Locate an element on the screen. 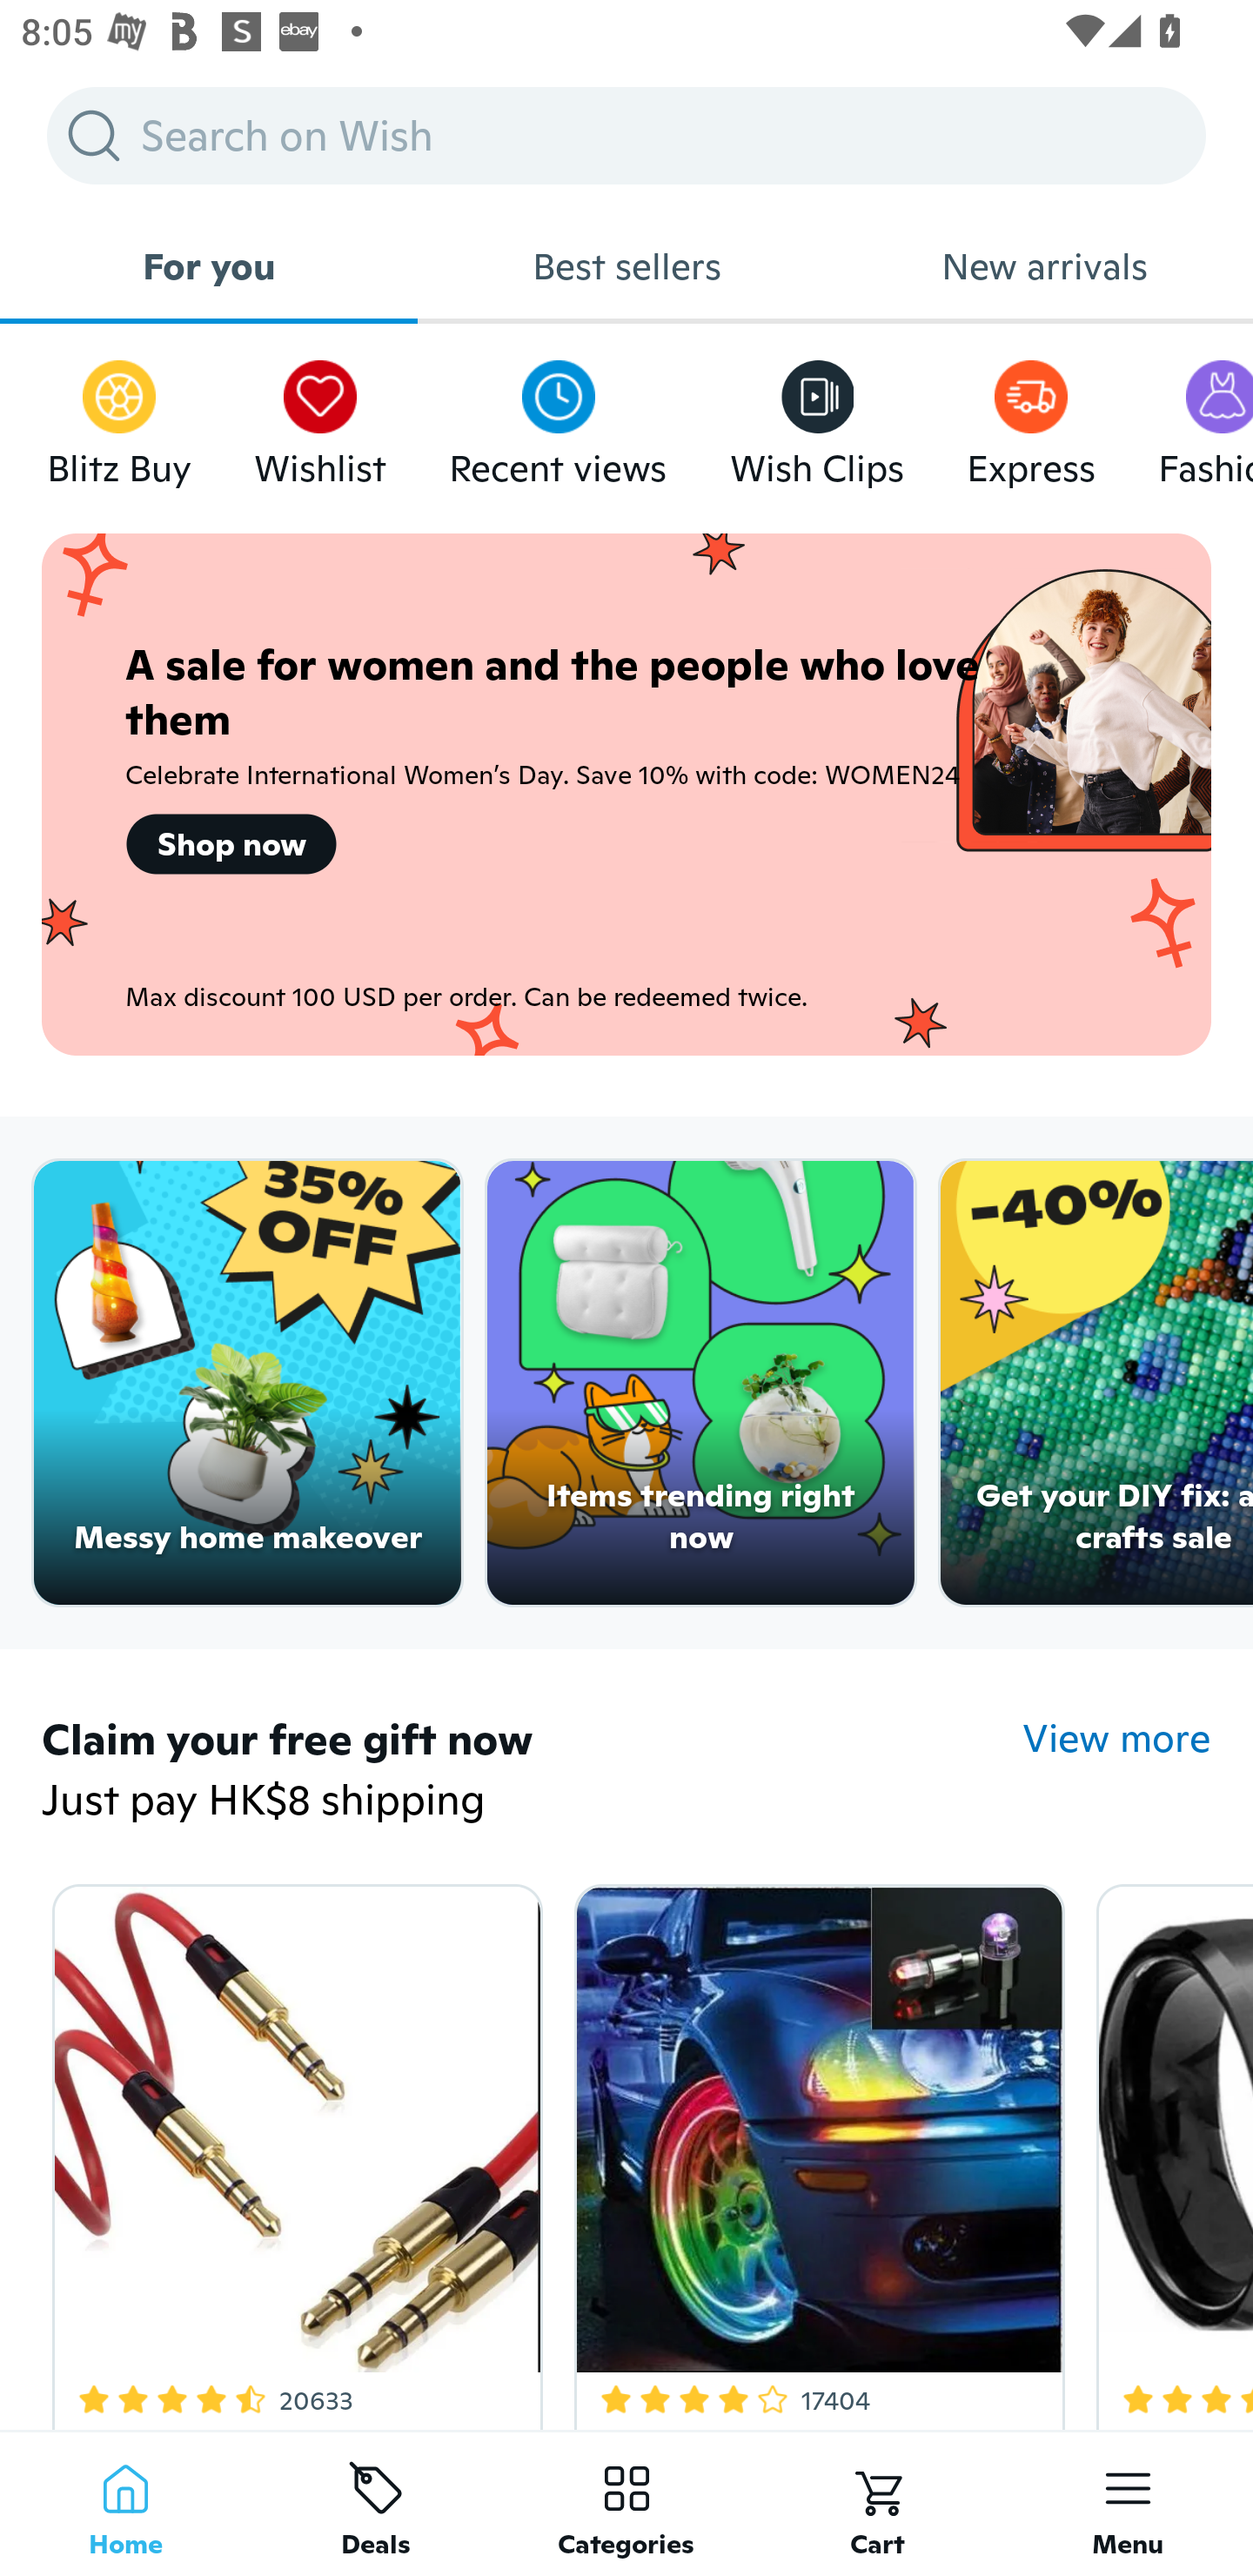 This screenshot has height=2576, width=1253. Express is located at coordinates (1030, 416).